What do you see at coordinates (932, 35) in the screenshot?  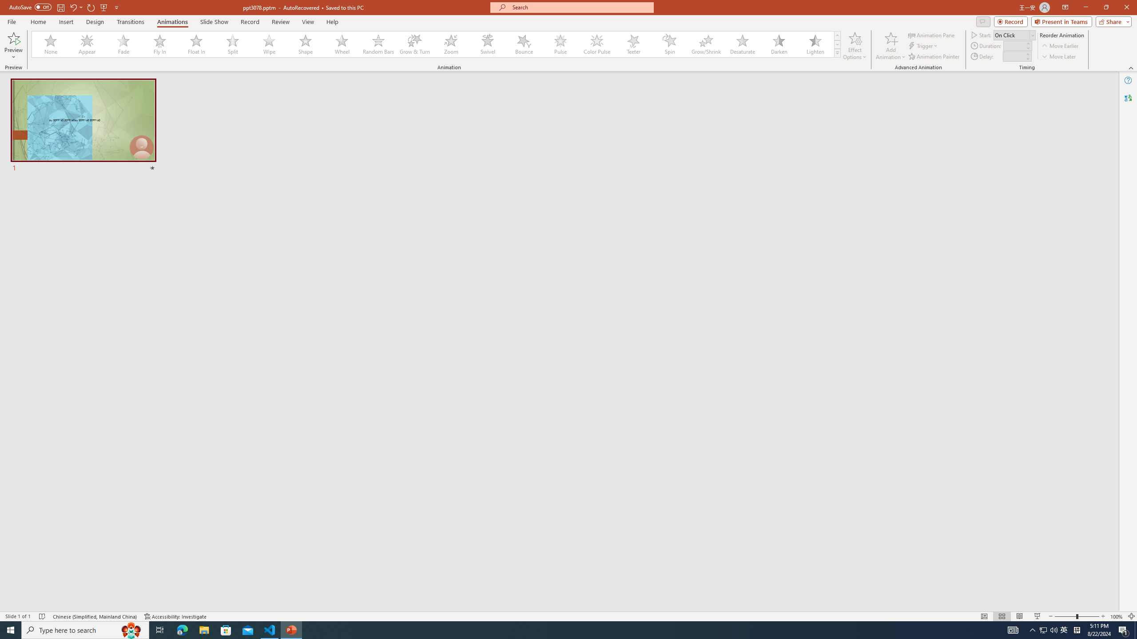 I see `Animation Pane` at bounding box center [932, 35].